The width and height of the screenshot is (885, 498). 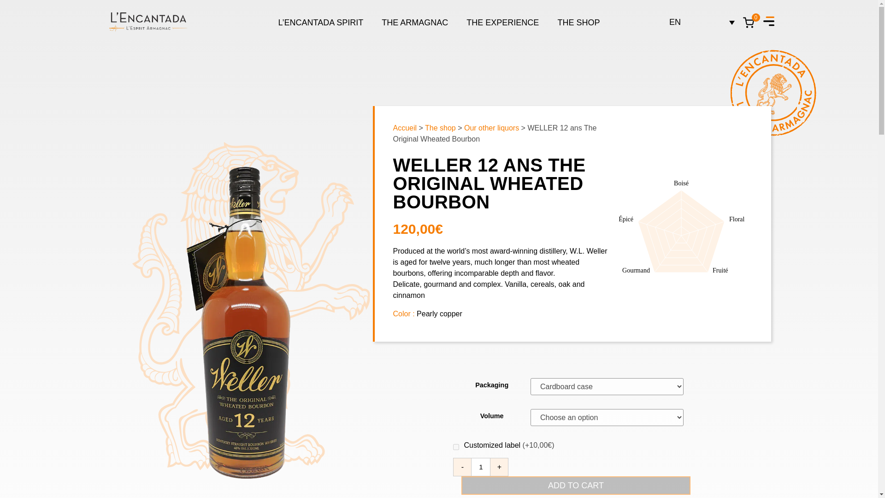 I want to click on THE SHOP, so click(x=578, y=22).